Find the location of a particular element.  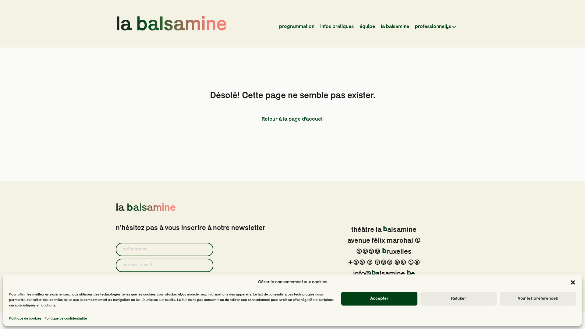

la balsamine is located at coordinates (171, 25).